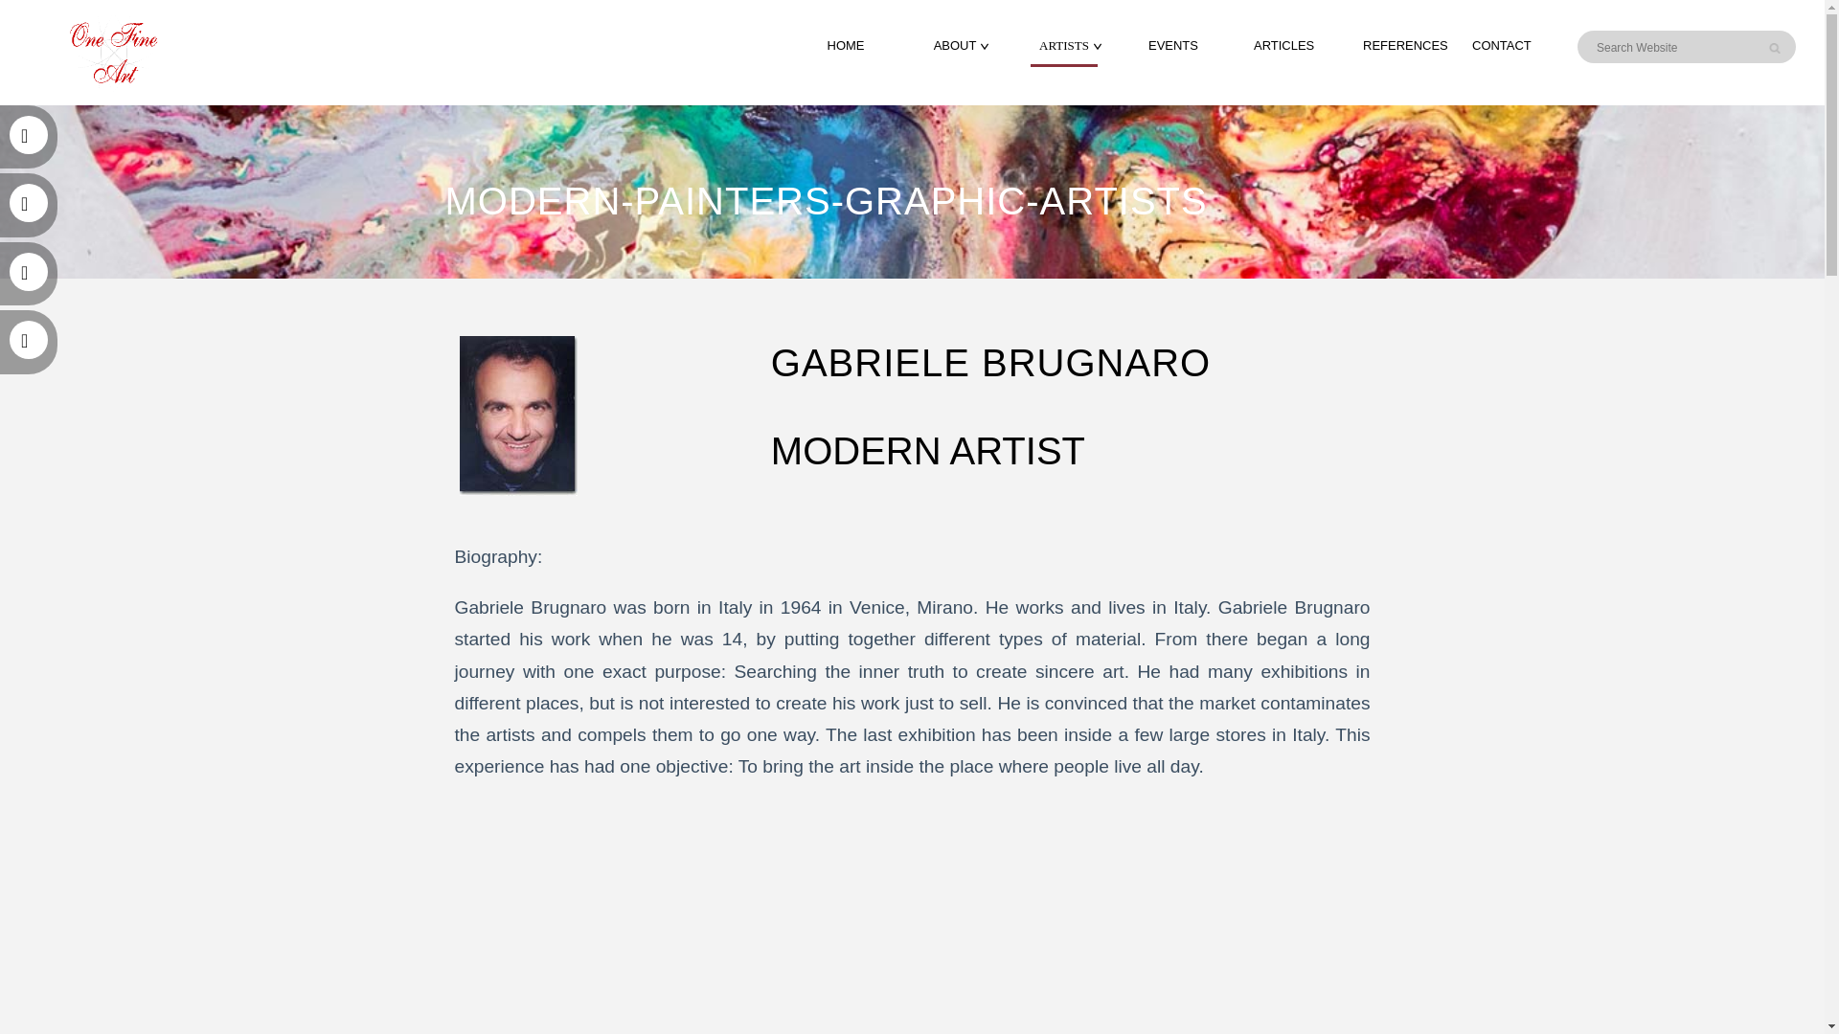 The image size is (1839, 1034). Describe the element at coordinates (1063, 45) in the screenshot. I see `ARTISTS` at that location.